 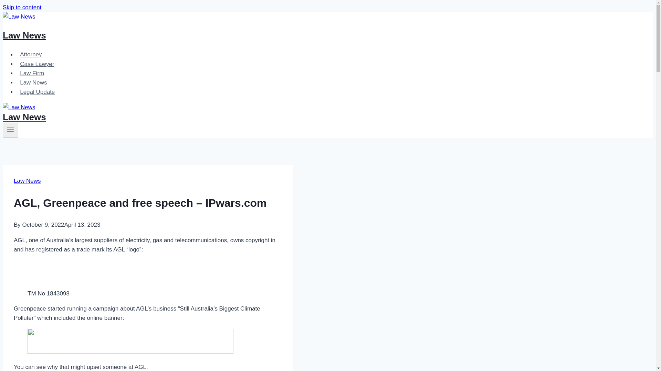 What do you see at coordinates (224, 27) in the screenshot?
I see `Law News` at bounding box center [224, 27].